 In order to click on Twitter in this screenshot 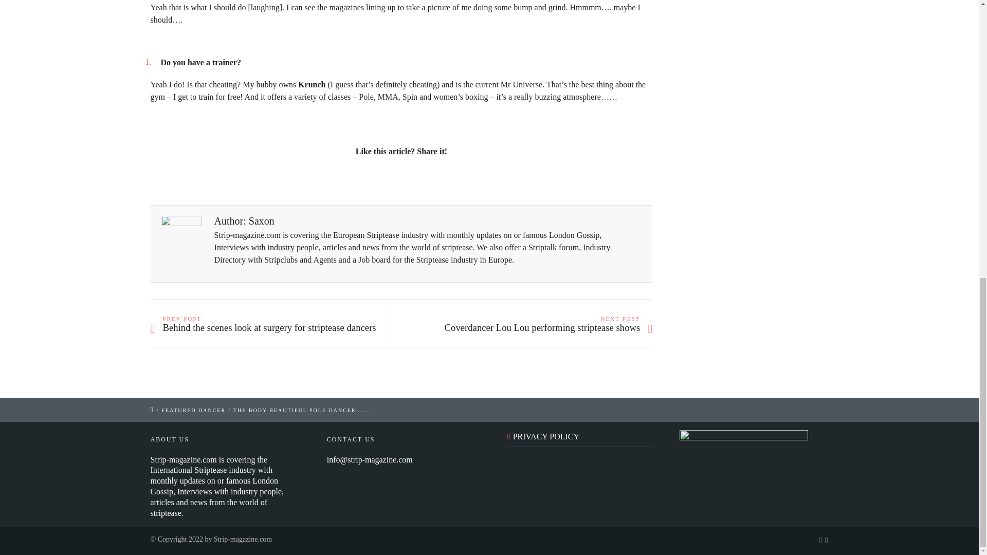, I will do `click(356, 178)`.